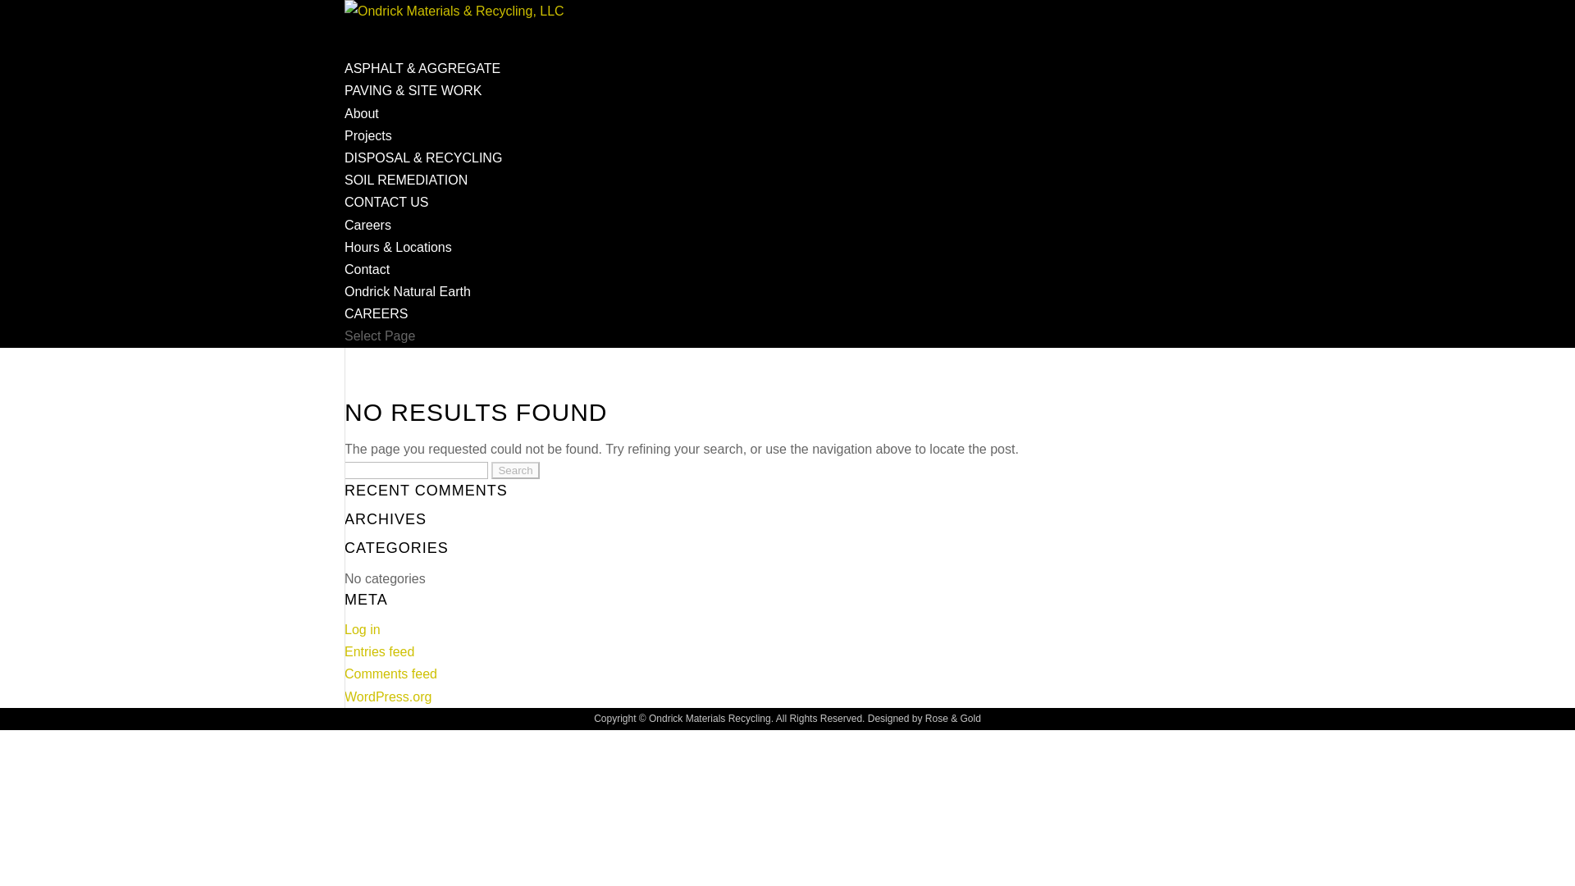  Describe the element at coordinates (390, 674) in the screenshot. I see `Comments feed` at that location.